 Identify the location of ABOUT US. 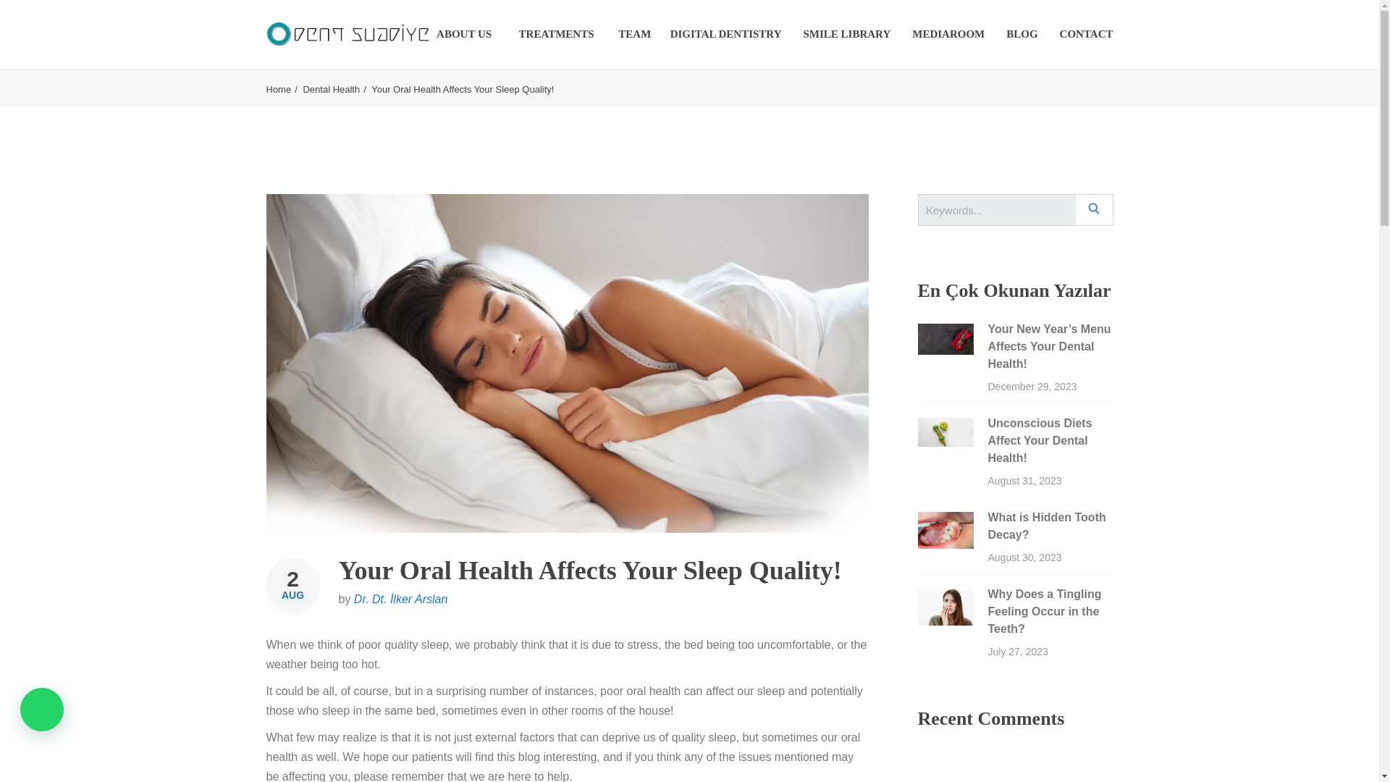
(463, 33).